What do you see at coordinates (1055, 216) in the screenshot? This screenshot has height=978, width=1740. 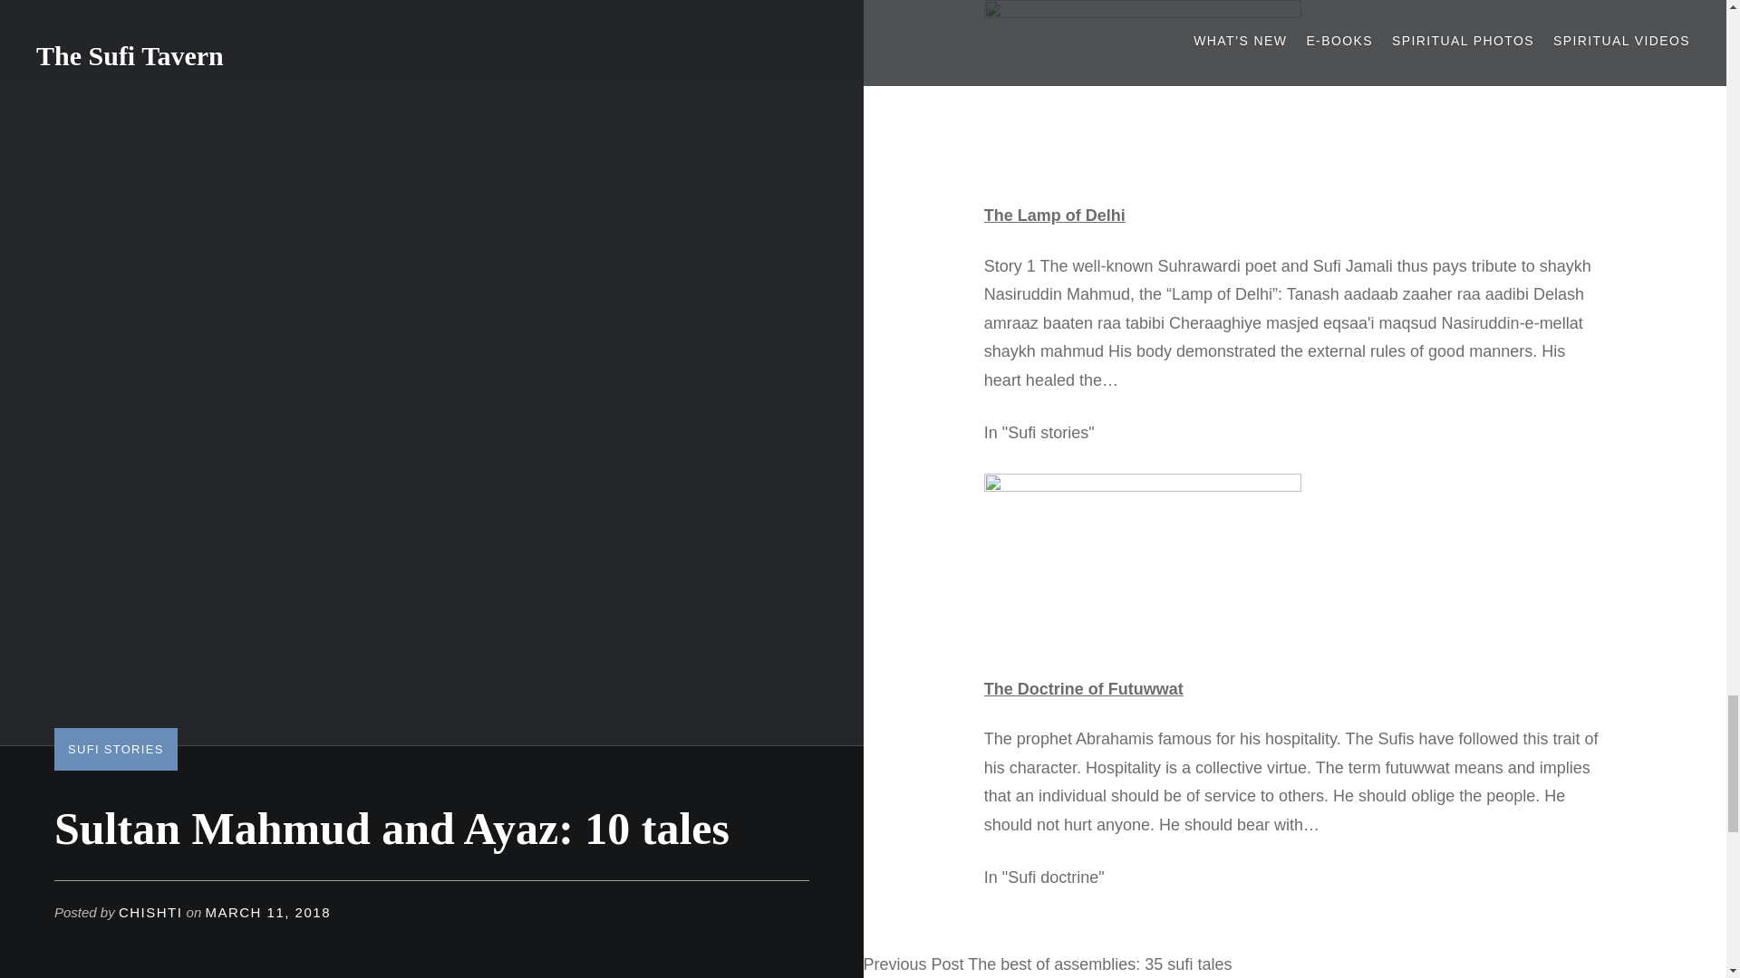 I see `The Lamp of Delhi` at bounding box center [1055, 216].